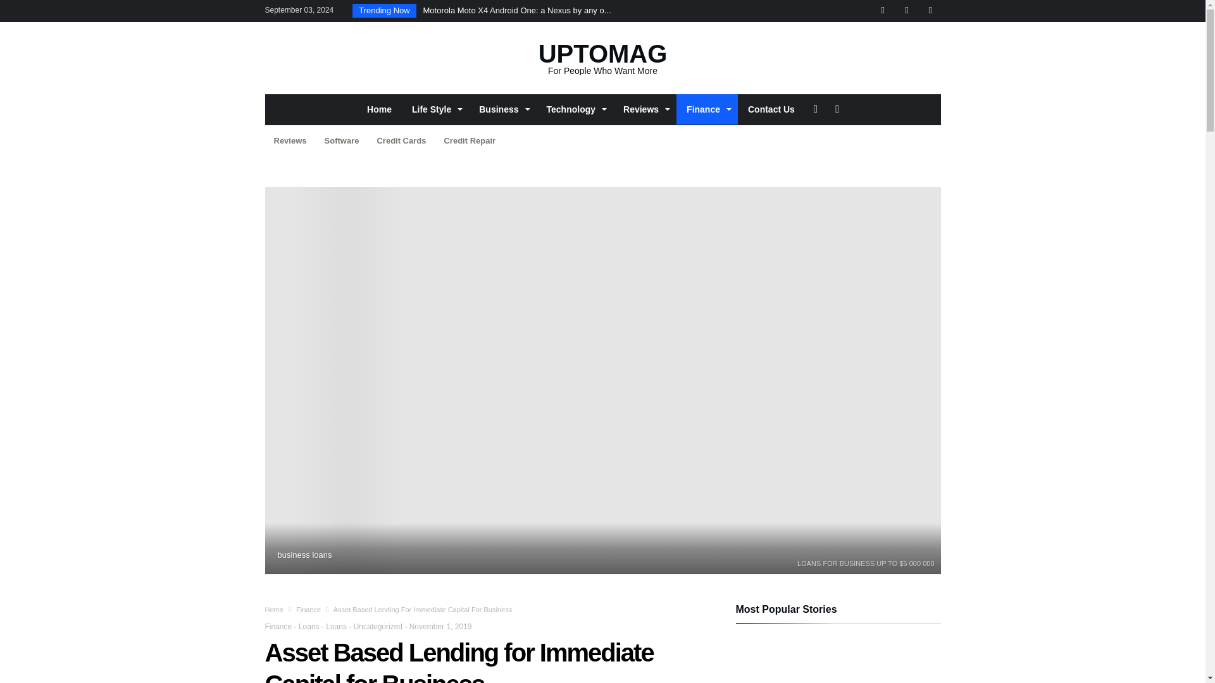 Image resolution: width=1215 pixels, height=683 pixels. What do you see at coordinates (530, 11) in the screenshot?
I see `   Motorola Moto X4 Android One: a Nexus by any o...` at bounding box center [530, 11].